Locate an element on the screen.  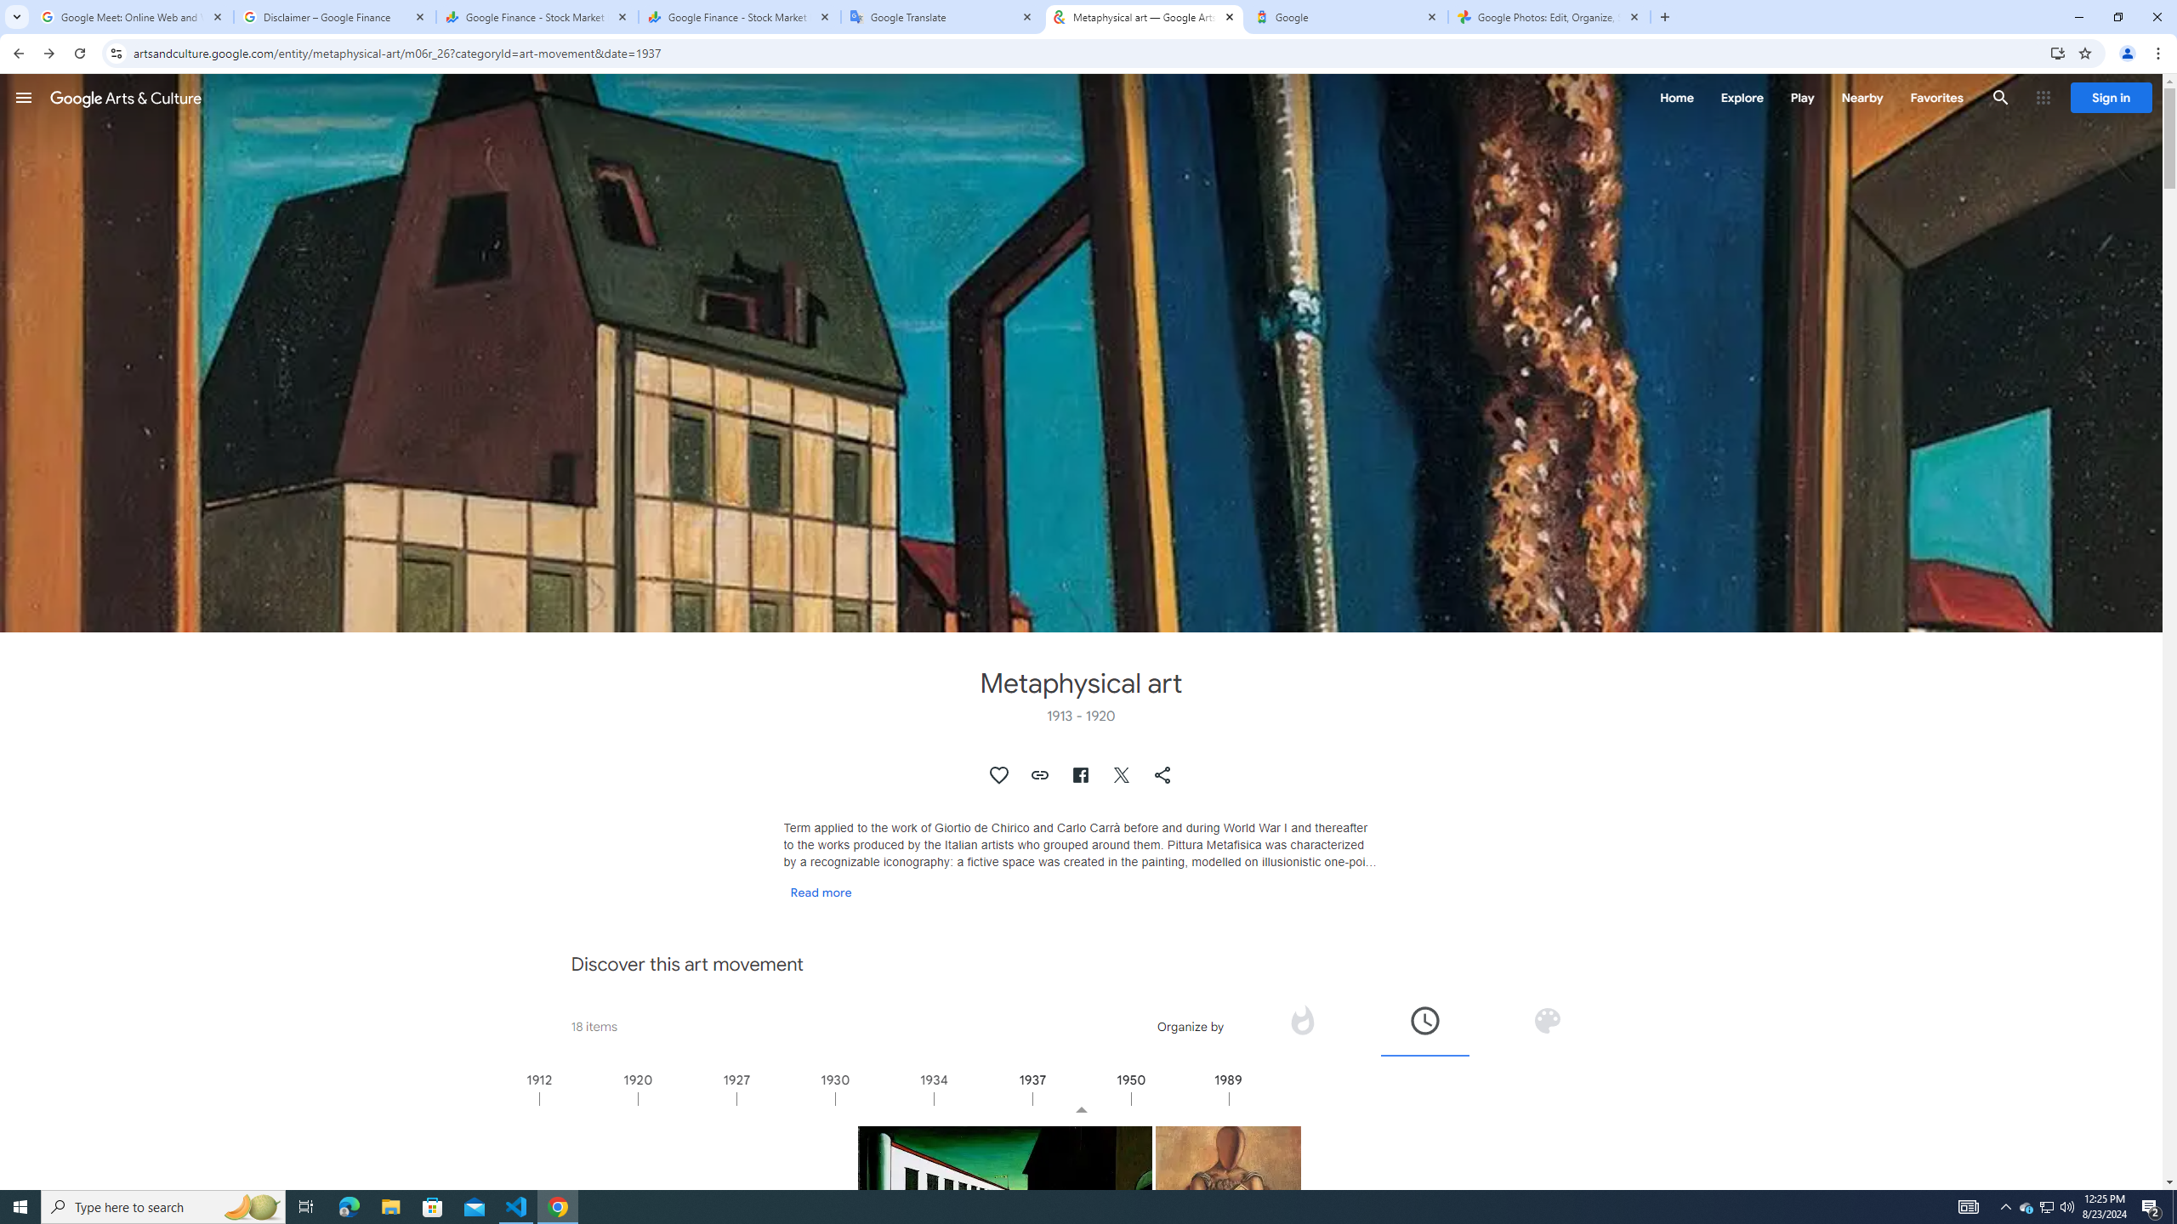
Organize by color is located at coordinates (1548, 1020).